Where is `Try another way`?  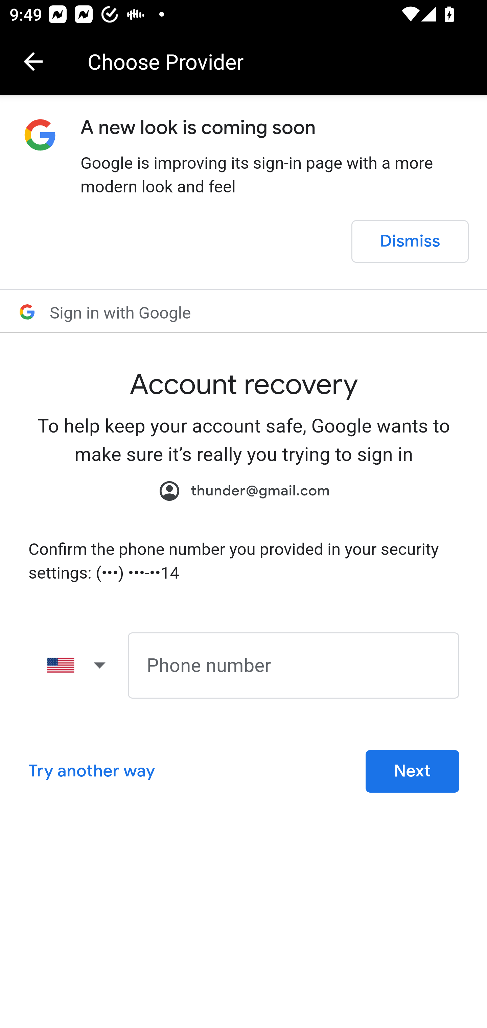
Try another way is located at coordinates (91, 771).